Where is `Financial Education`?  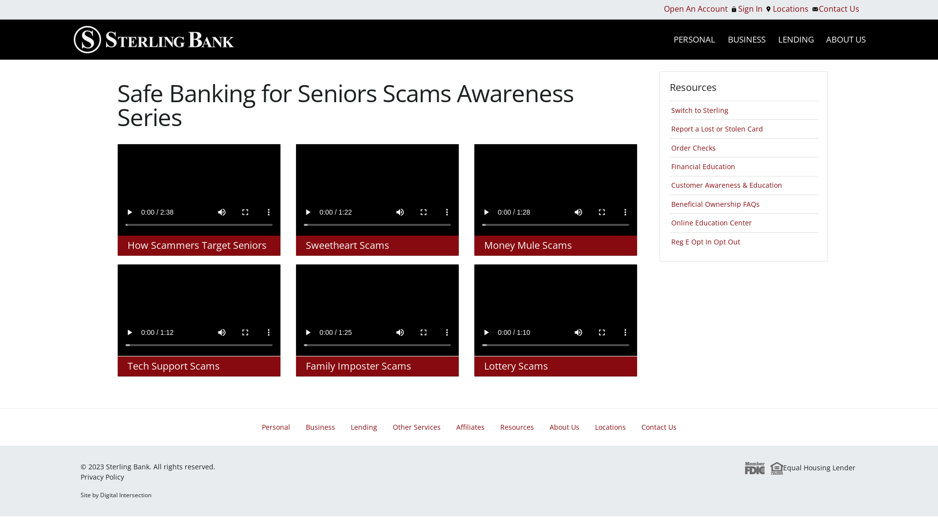
Financial Education is located at coordinates (703, 166).